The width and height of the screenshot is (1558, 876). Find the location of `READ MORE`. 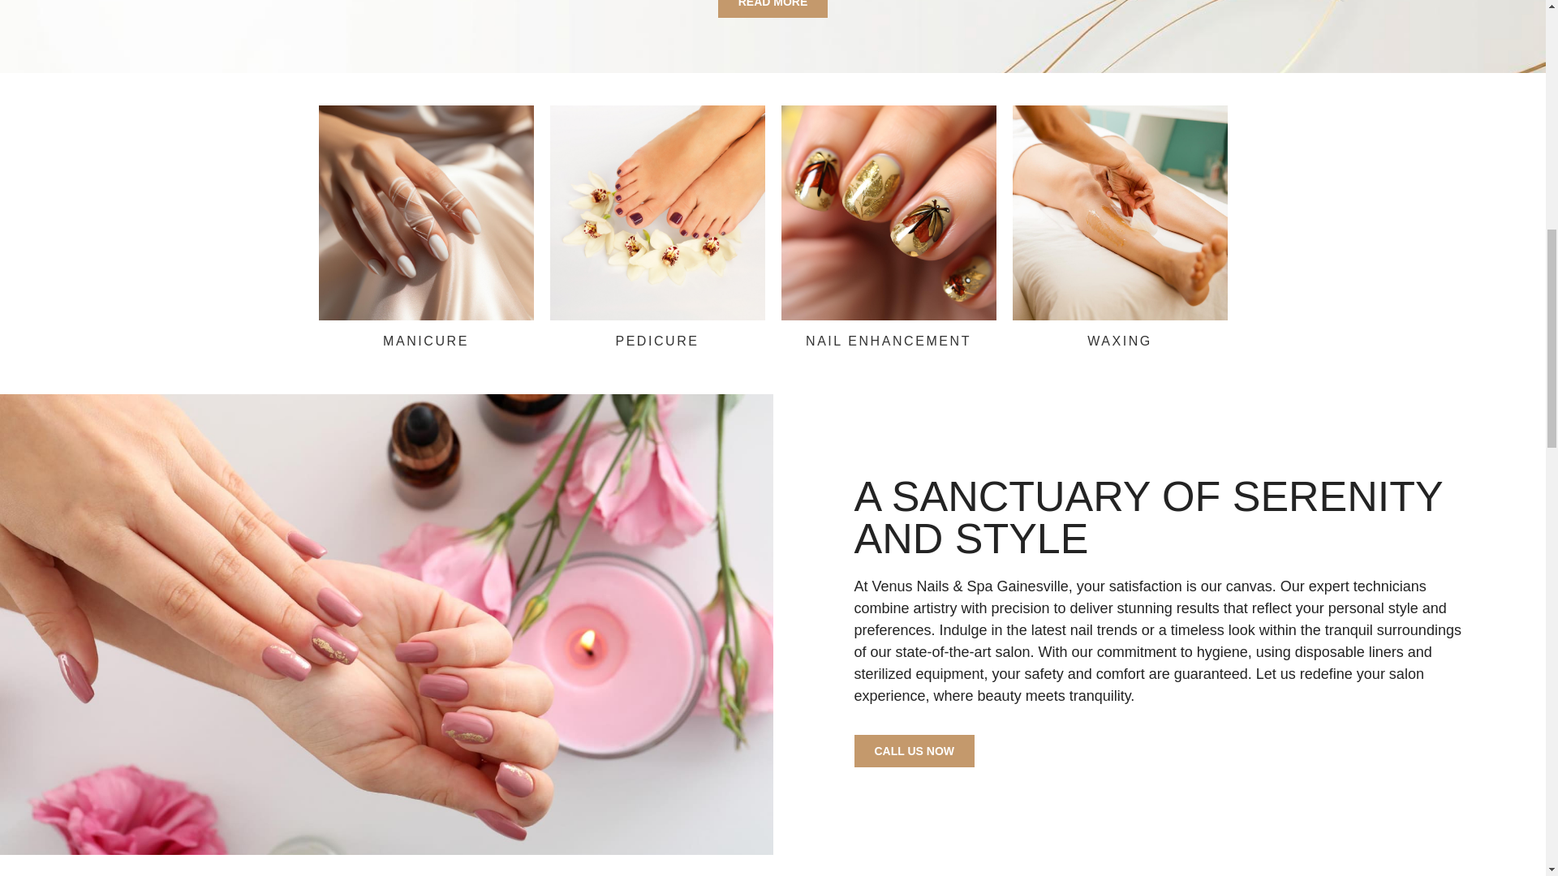

READ MORE is located at coordinates (773, 8).